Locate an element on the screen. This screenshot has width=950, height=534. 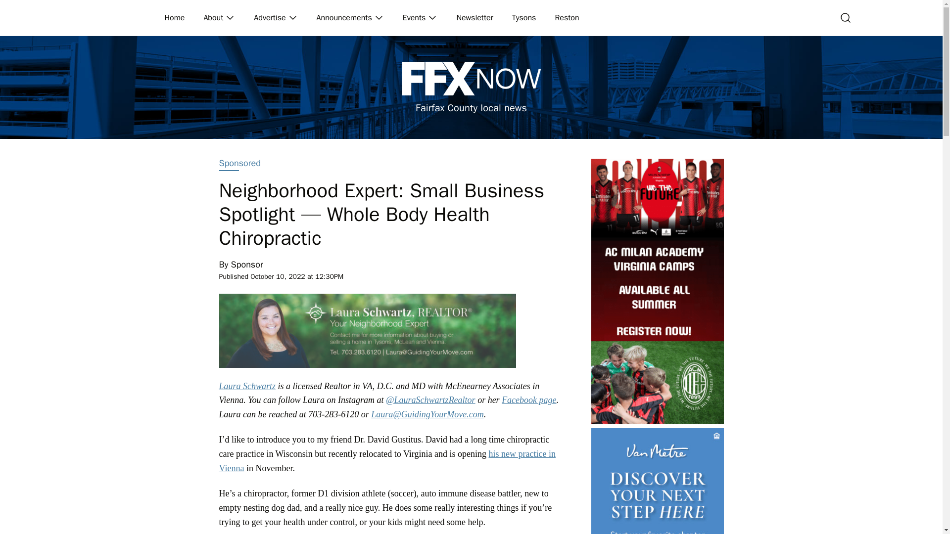
Announcements is located at coordinates (344, 17).